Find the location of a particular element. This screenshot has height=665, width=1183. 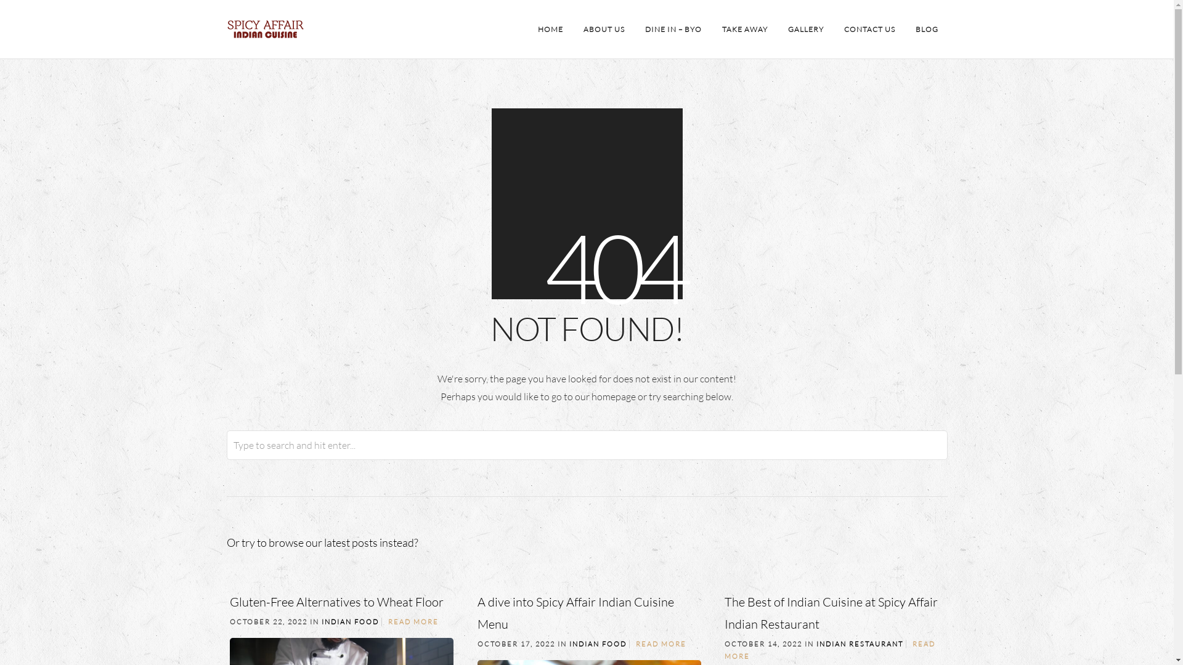

READ MORE is located at coordinates (413, 622).